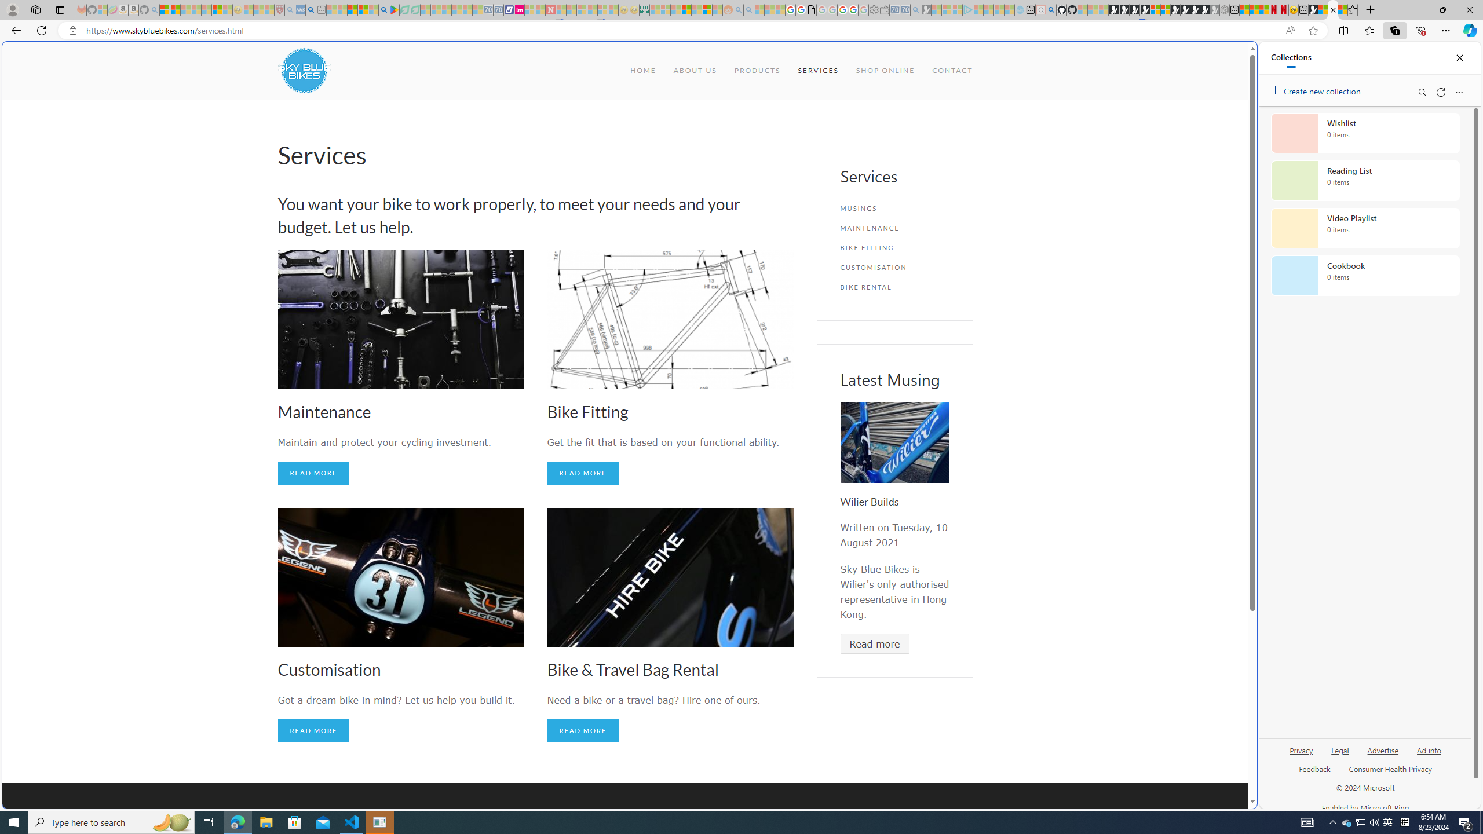  Describe the element at coordinates (894, 209) in the screenshot. I see `MUSINGS` at that location.